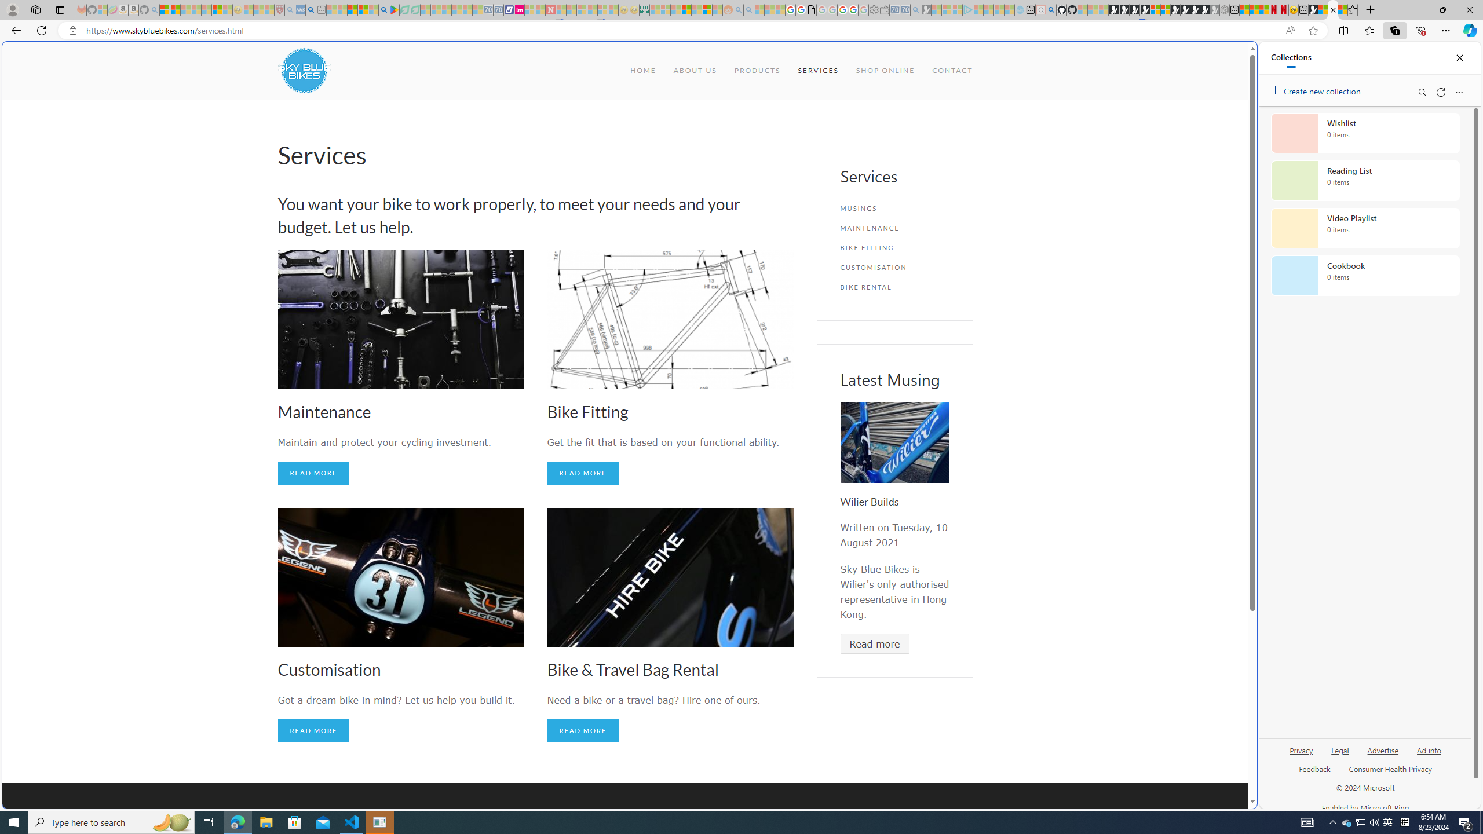  Describe the element at coordinates (894, 209) in the screenshot. I see `MUSINGS` at that location.